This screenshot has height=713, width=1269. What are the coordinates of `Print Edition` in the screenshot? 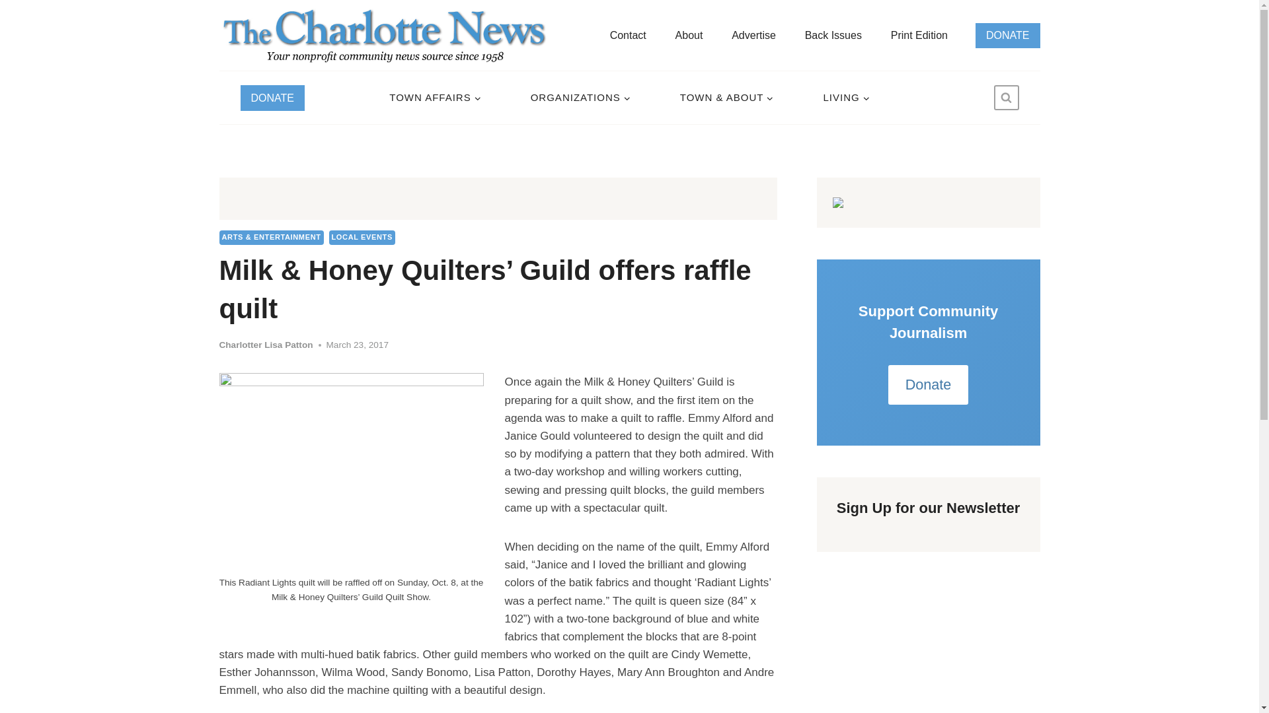 It's located at (919, 35).